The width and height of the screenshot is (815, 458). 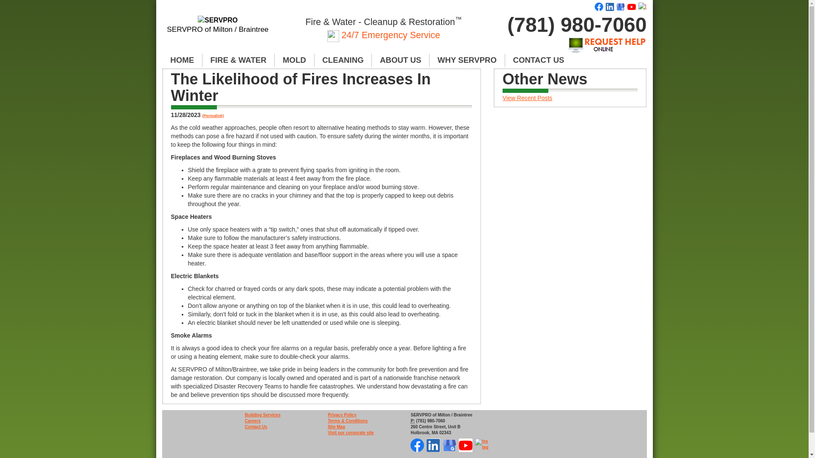 I want to click on MOLD, so click(x=294, y=60).